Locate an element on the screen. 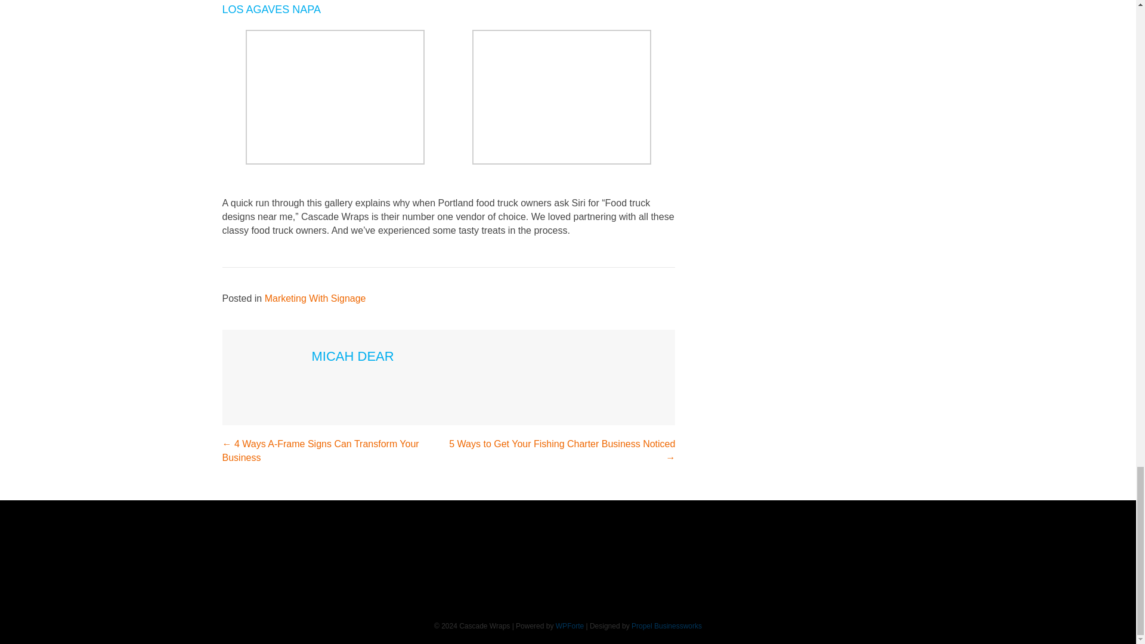 The width and height of the screenshot is (1145, 644). Marketing With Signage is located at coordinates (315, 298).